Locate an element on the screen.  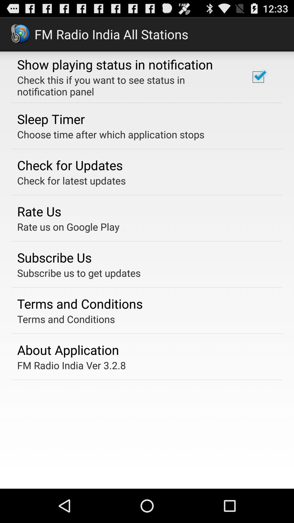
flip until check this if is located at coordinates (126, 86).